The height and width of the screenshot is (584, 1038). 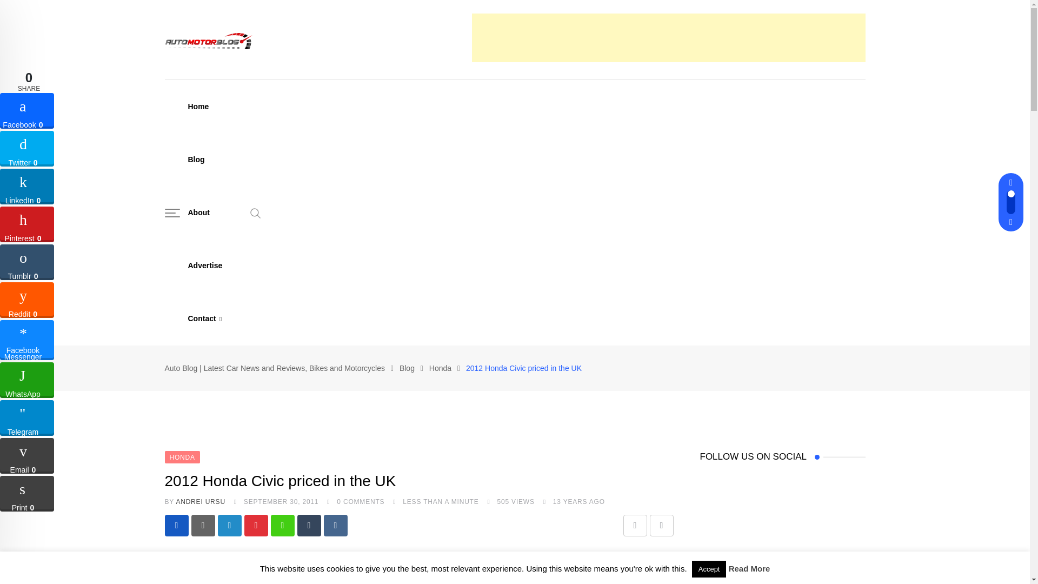 What do you see at coordinates (407, 368) in the screenshot?
I see `Go to Blog.` at bounding box center [407, 368].